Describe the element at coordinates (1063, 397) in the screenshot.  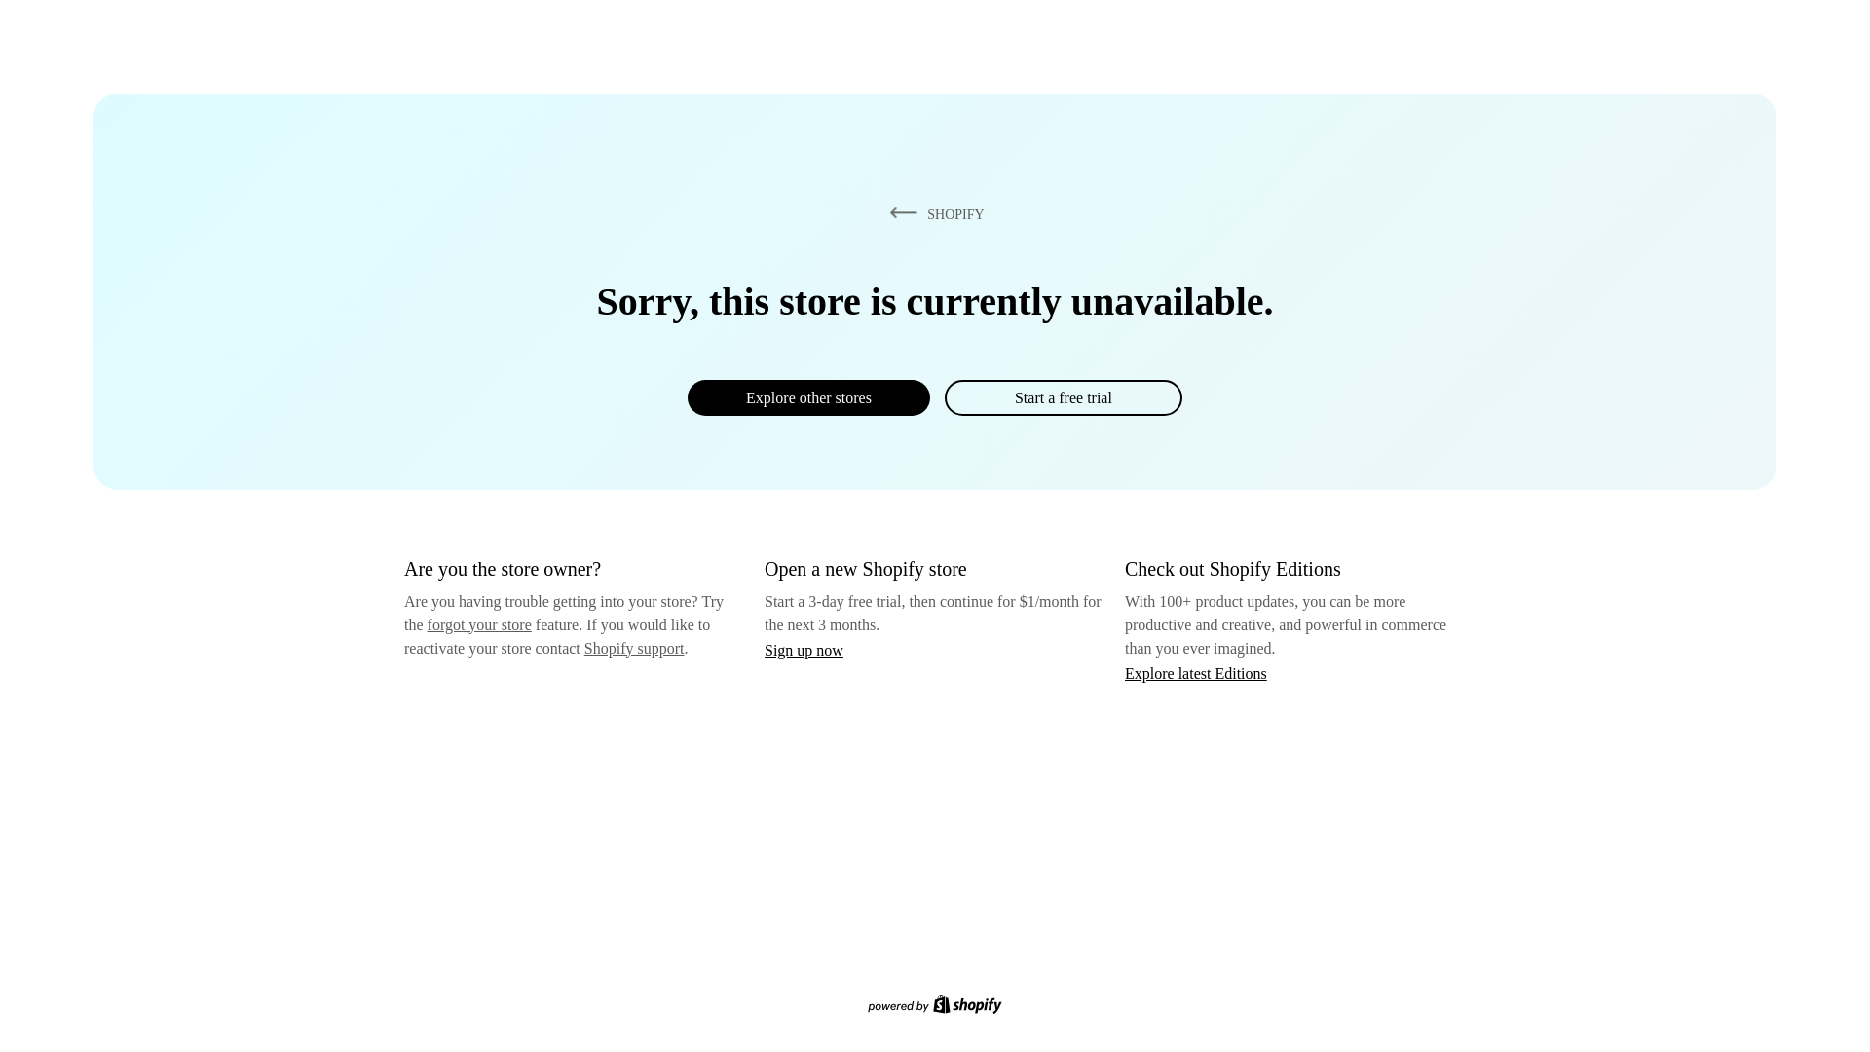
I see `Start a free trial` at that location.